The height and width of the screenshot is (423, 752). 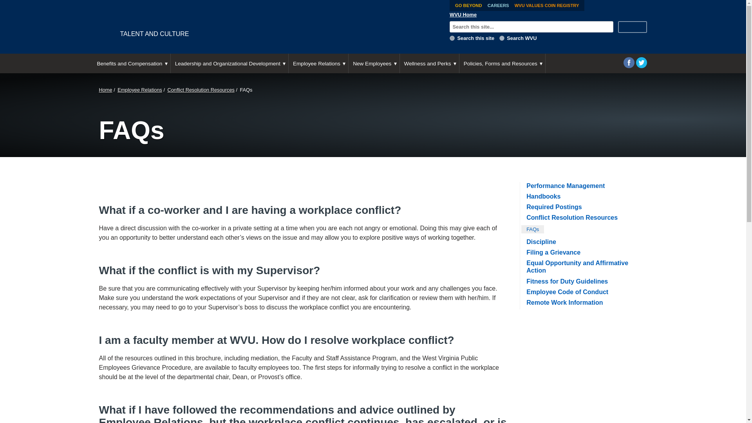 What do you see at coordinates (374, 63) in the screenshot?
I see `New Employees` at bounding box center [374, 63].